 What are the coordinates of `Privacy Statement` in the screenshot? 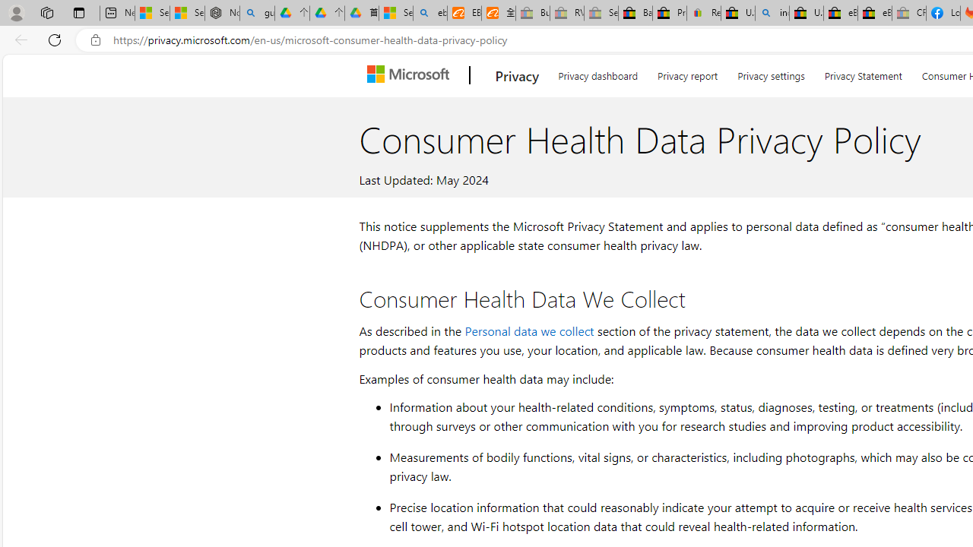 It's located at (864, 73).